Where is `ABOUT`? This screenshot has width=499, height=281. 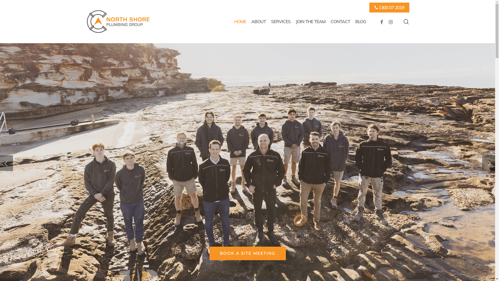 ABOUT is located at coordinates (259, 22).